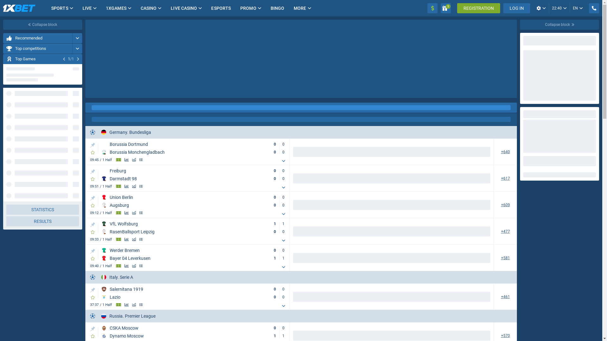 Image resolution: width=607 pixels, height=341 pixels. What do you see at coordinates (126, 132) in the screenshot?
I see `Germany. Bundesliga` at bounding box center [126, 132].